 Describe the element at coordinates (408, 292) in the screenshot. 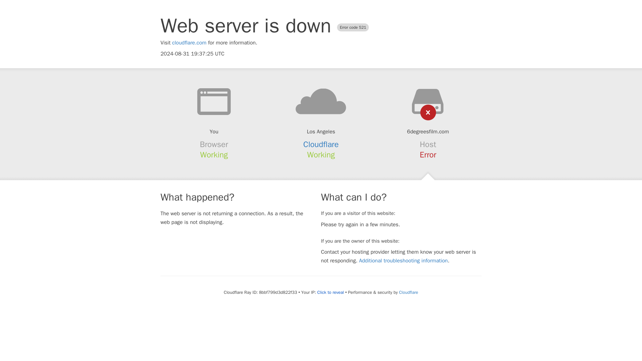

I see `Cloudflare` at that location.